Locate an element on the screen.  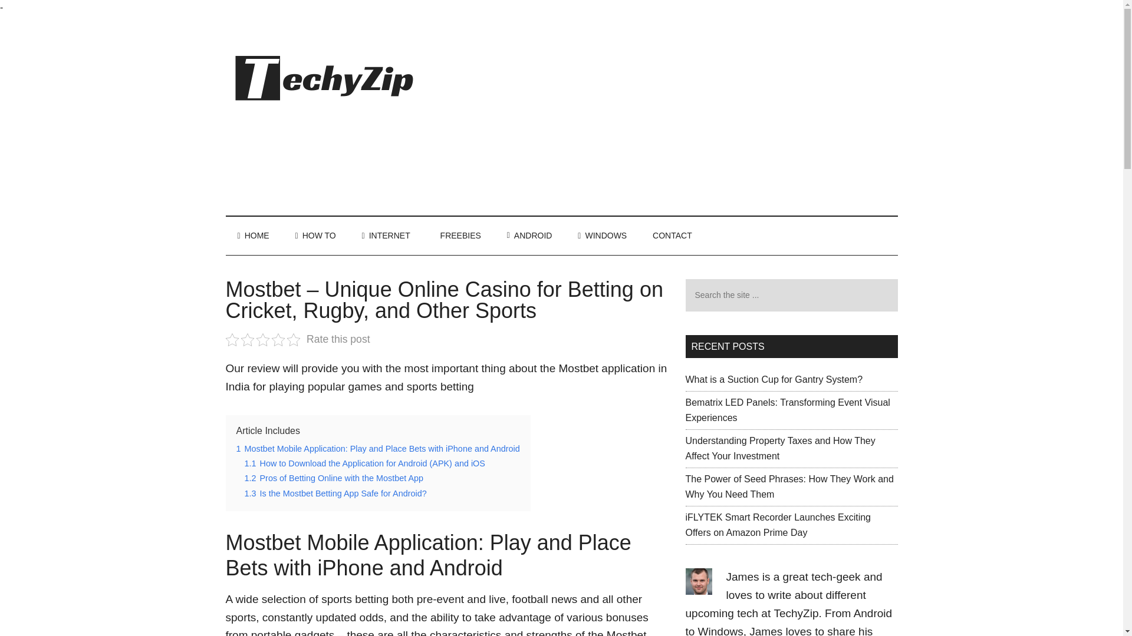
CONTACT is located at coordinates (672, 236).